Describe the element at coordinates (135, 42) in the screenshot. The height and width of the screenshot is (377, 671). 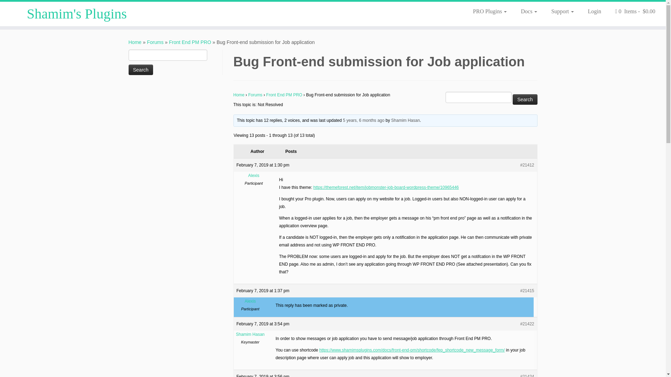
I see `Home` at that location.